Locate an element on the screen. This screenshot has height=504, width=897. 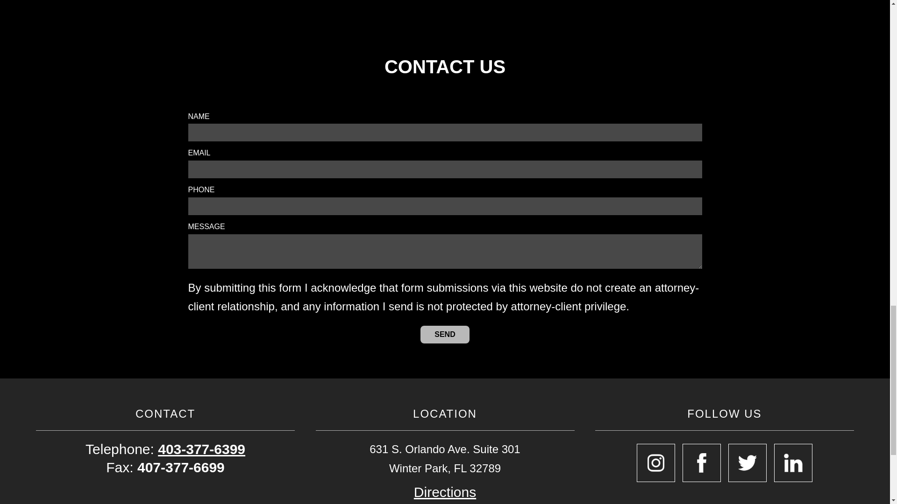
Open Twitter in a New Window is located at coordinates (747, 463).